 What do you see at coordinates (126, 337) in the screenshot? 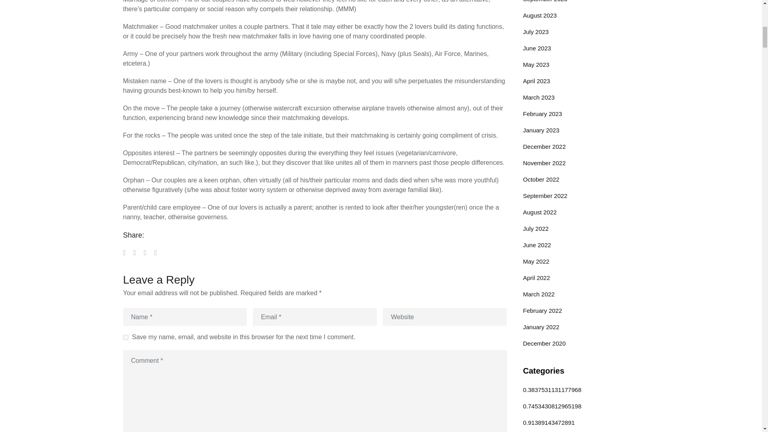
I see `yes` at bounding box center [126, 337].